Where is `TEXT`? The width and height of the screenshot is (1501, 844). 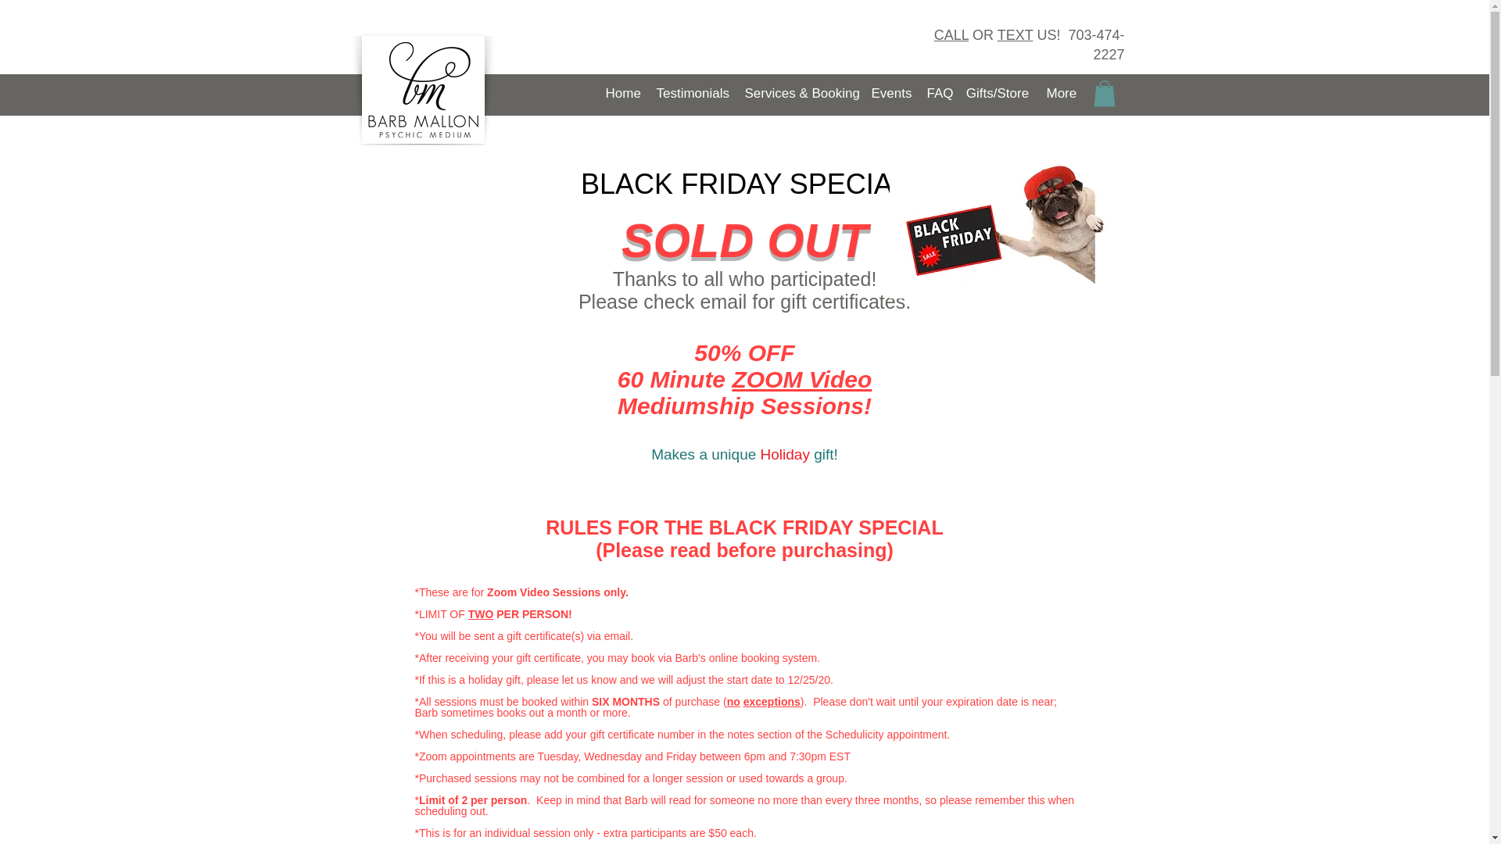 TEXT is located at coordinates (1016, 34).